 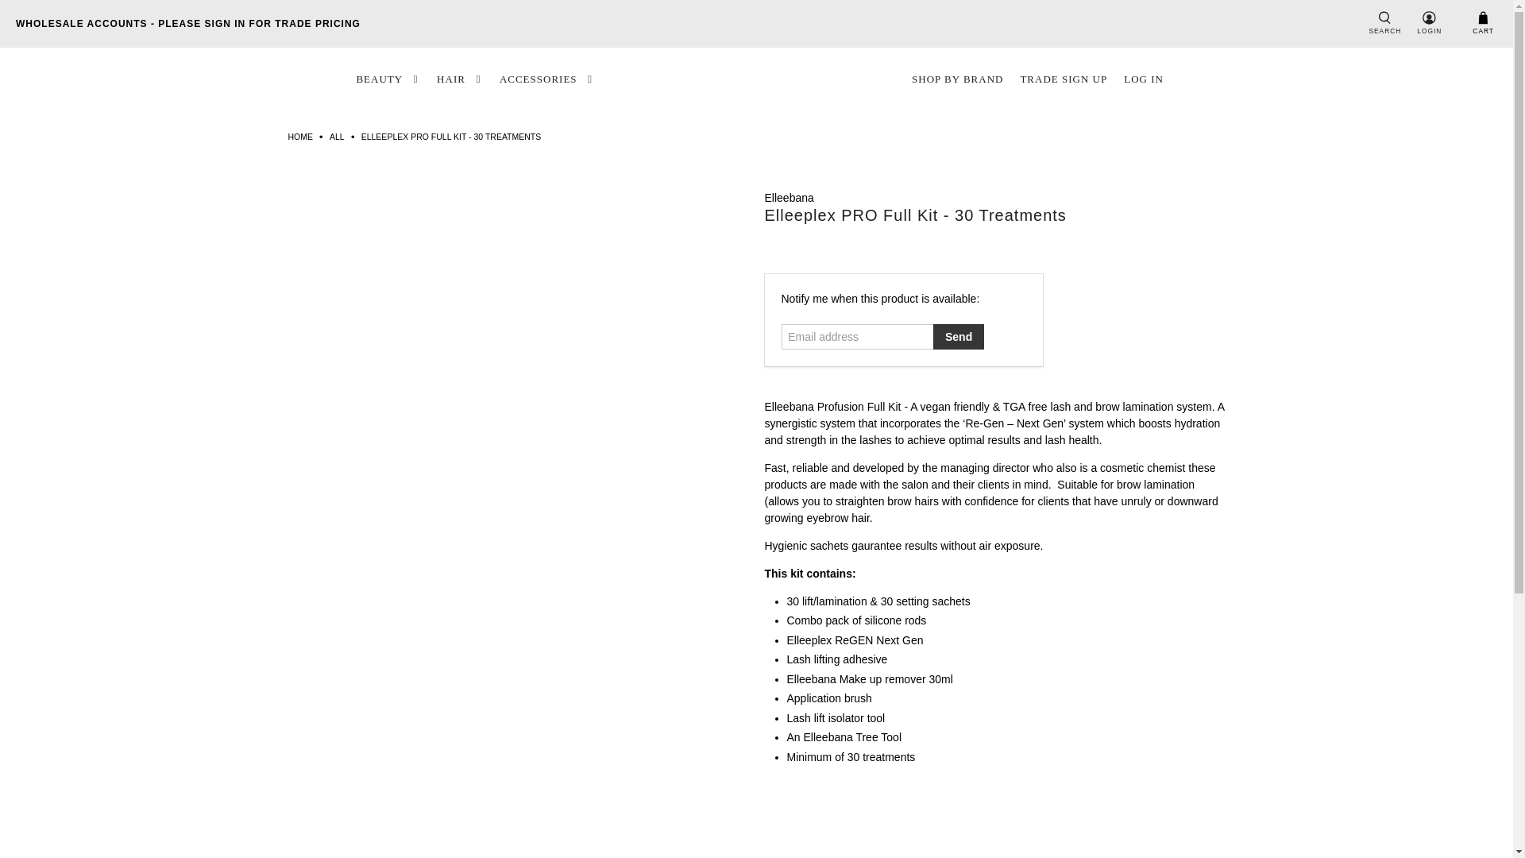 What do you see at coordinates (788, 197) in the screenshot?
I see `Elleebana` at bounding box center [788, 197].